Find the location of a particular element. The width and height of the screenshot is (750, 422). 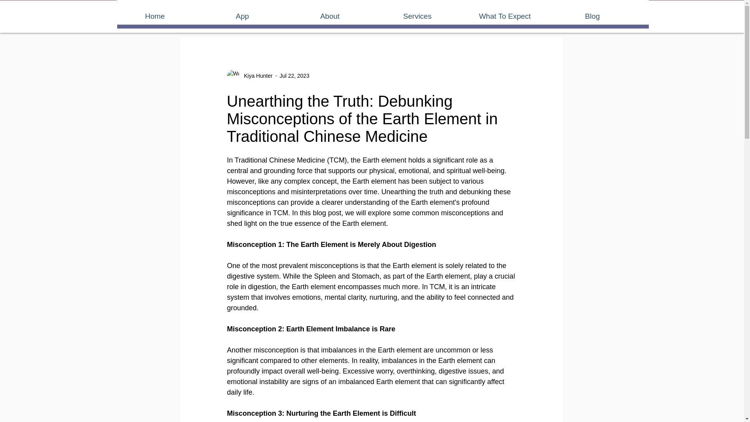

Kiya Hunter is located at coordinates (249, 76).